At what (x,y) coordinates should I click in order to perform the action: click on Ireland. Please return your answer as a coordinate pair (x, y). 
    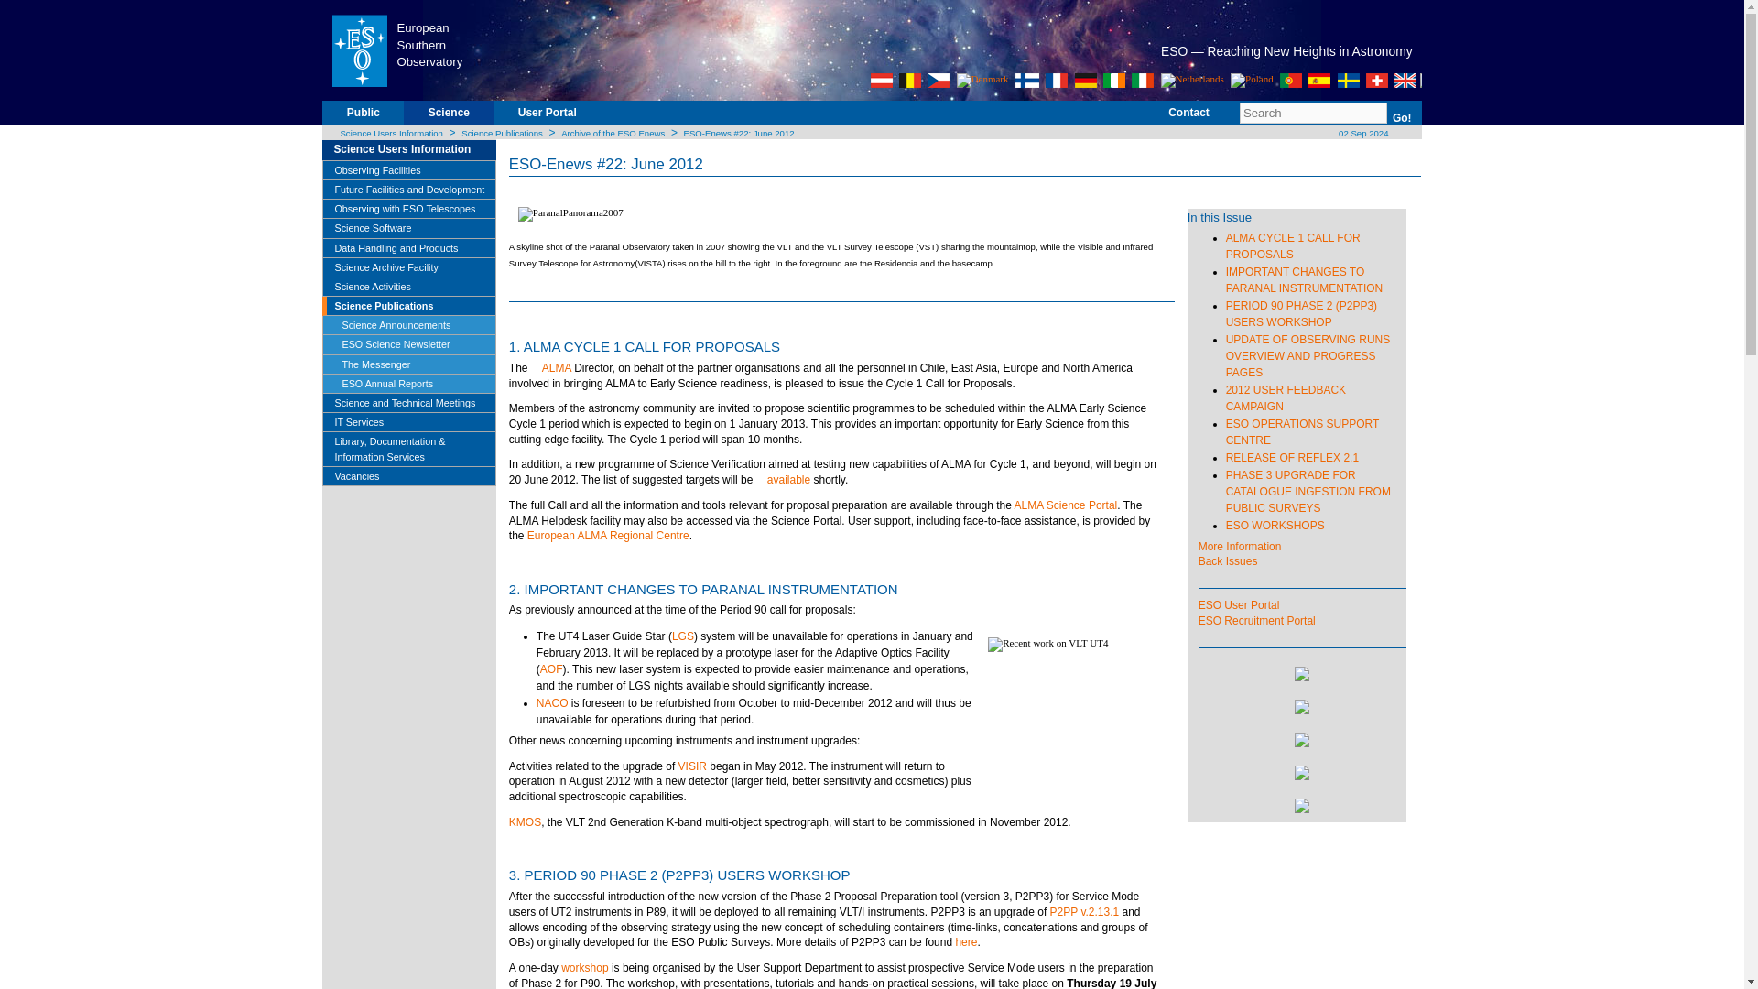
    Looking at the image, I should click on (1113, 81).